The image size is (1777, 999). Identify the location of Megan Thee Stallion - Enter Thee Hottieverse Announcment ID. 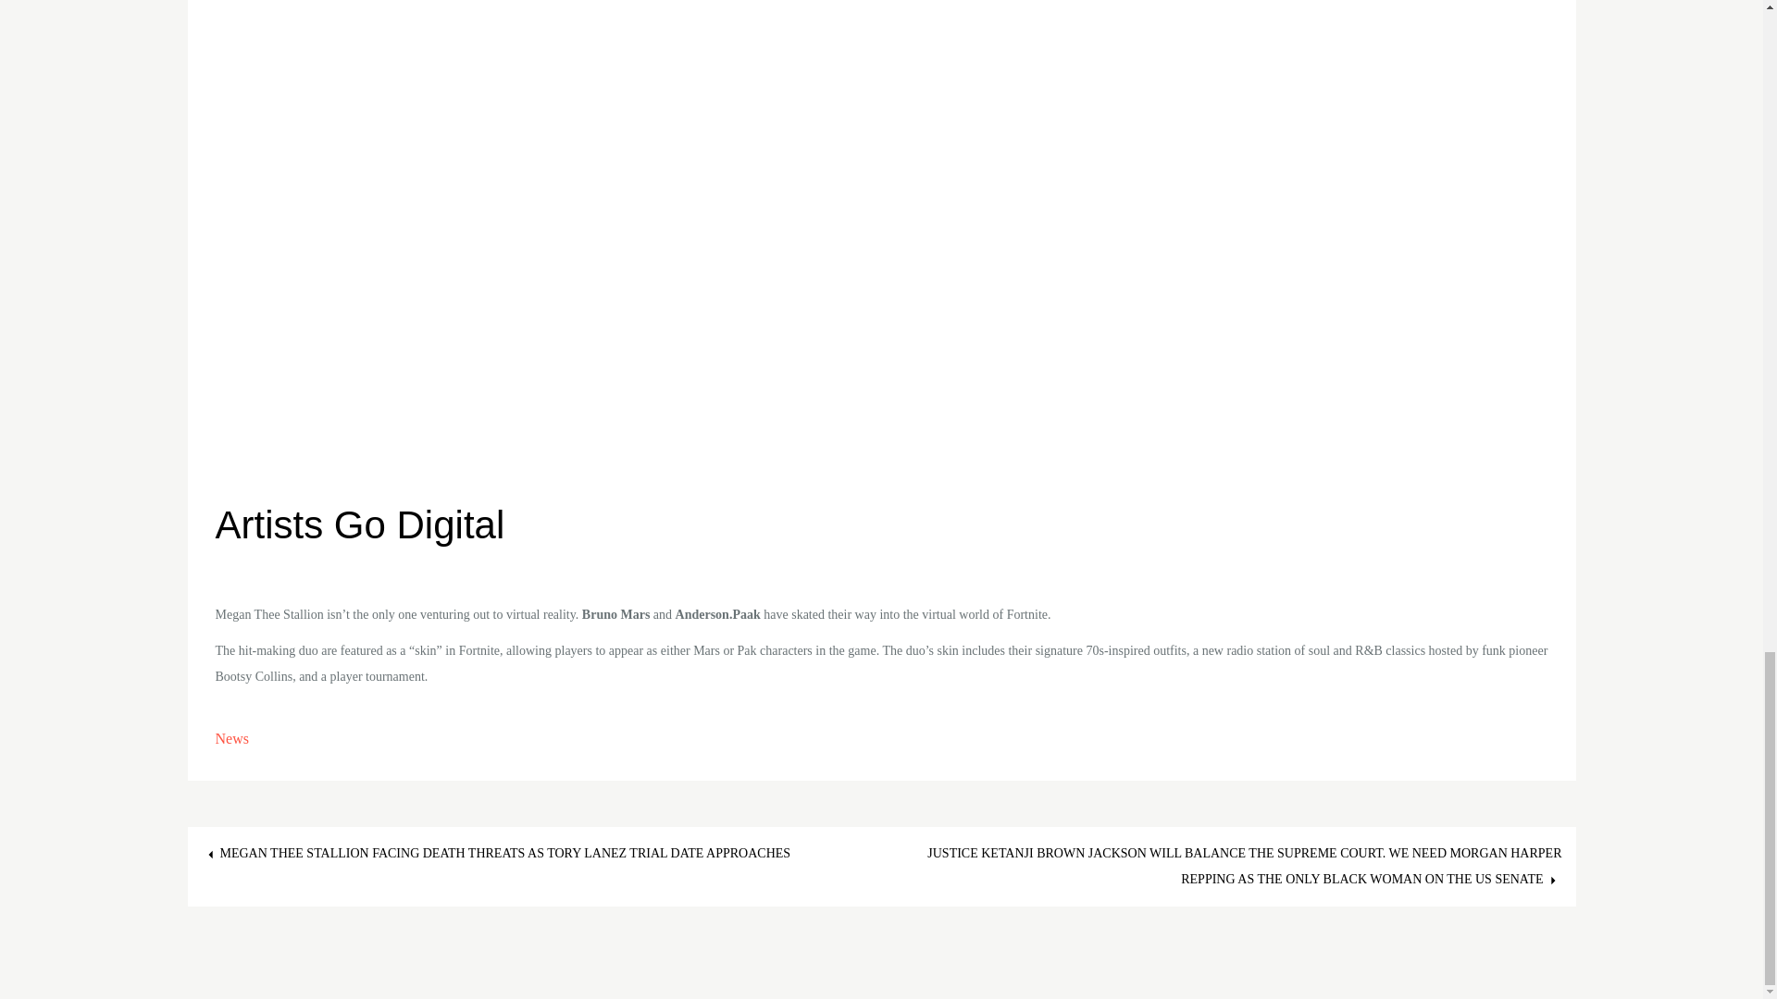
(521, 66).